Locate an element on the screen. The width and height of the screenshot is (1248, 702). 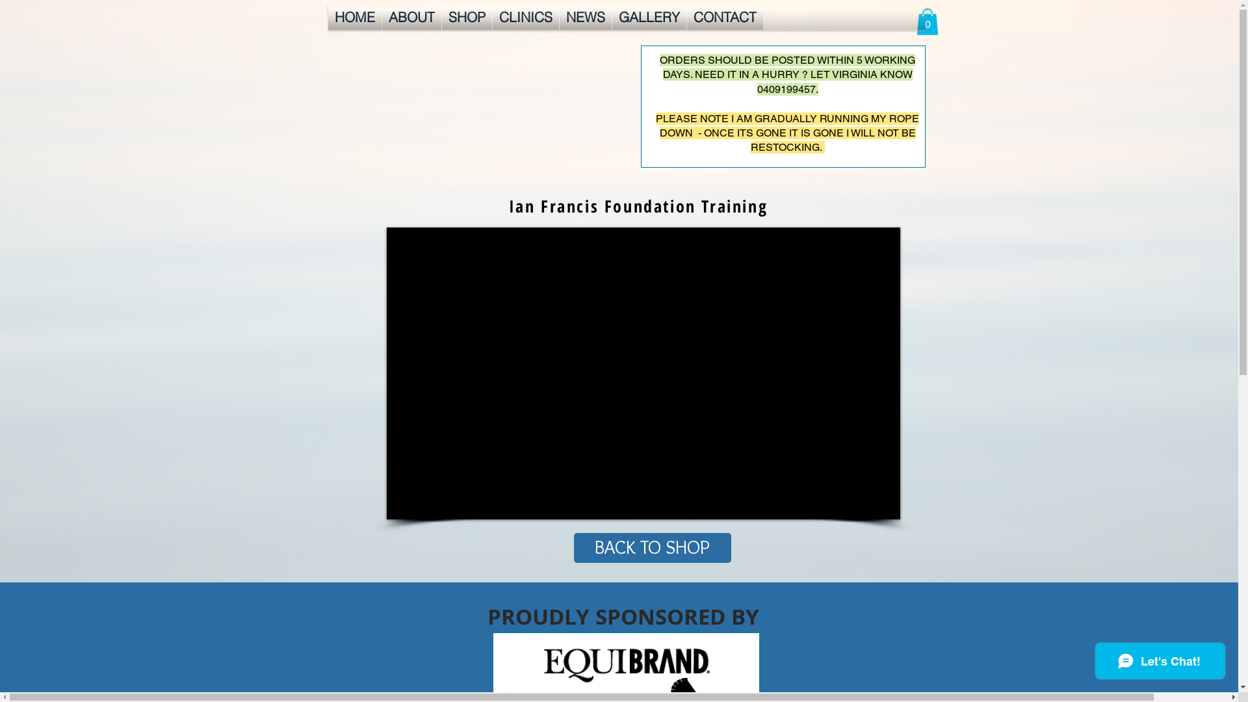
CONTACT is located at coordinates (724, 17).